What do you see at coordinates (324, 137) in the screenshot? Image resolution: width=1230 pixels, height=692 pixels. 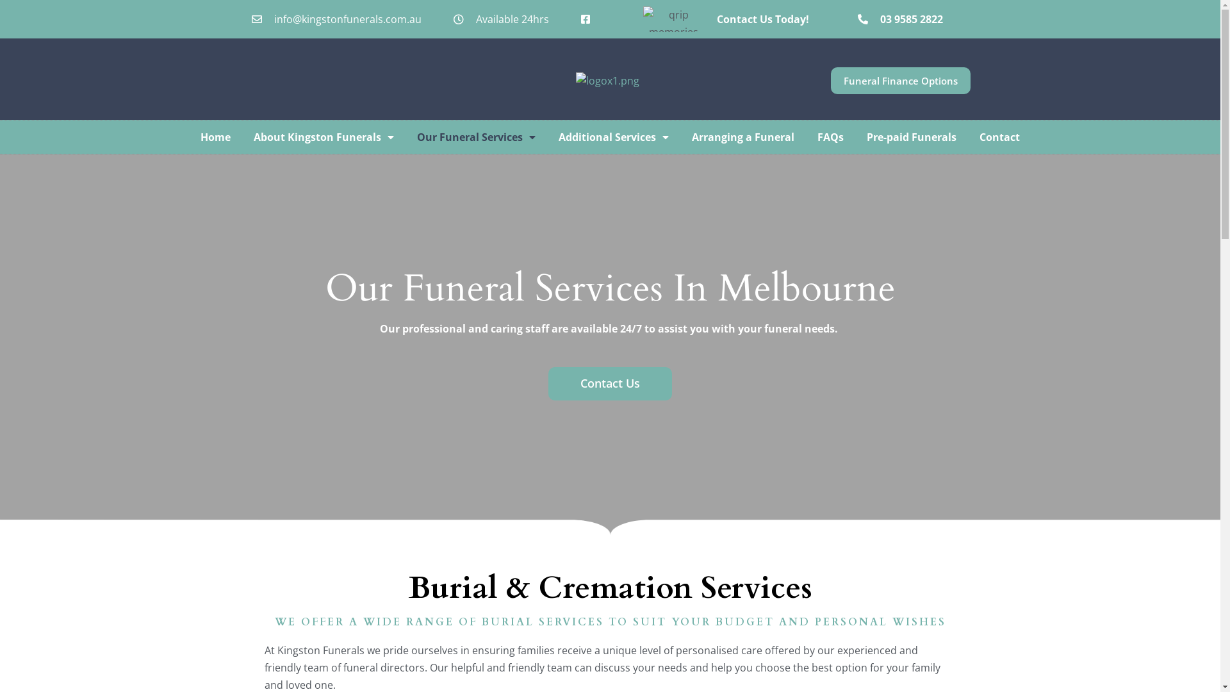 I see `About Kingston Funerals` at bounding box center [324, 137].